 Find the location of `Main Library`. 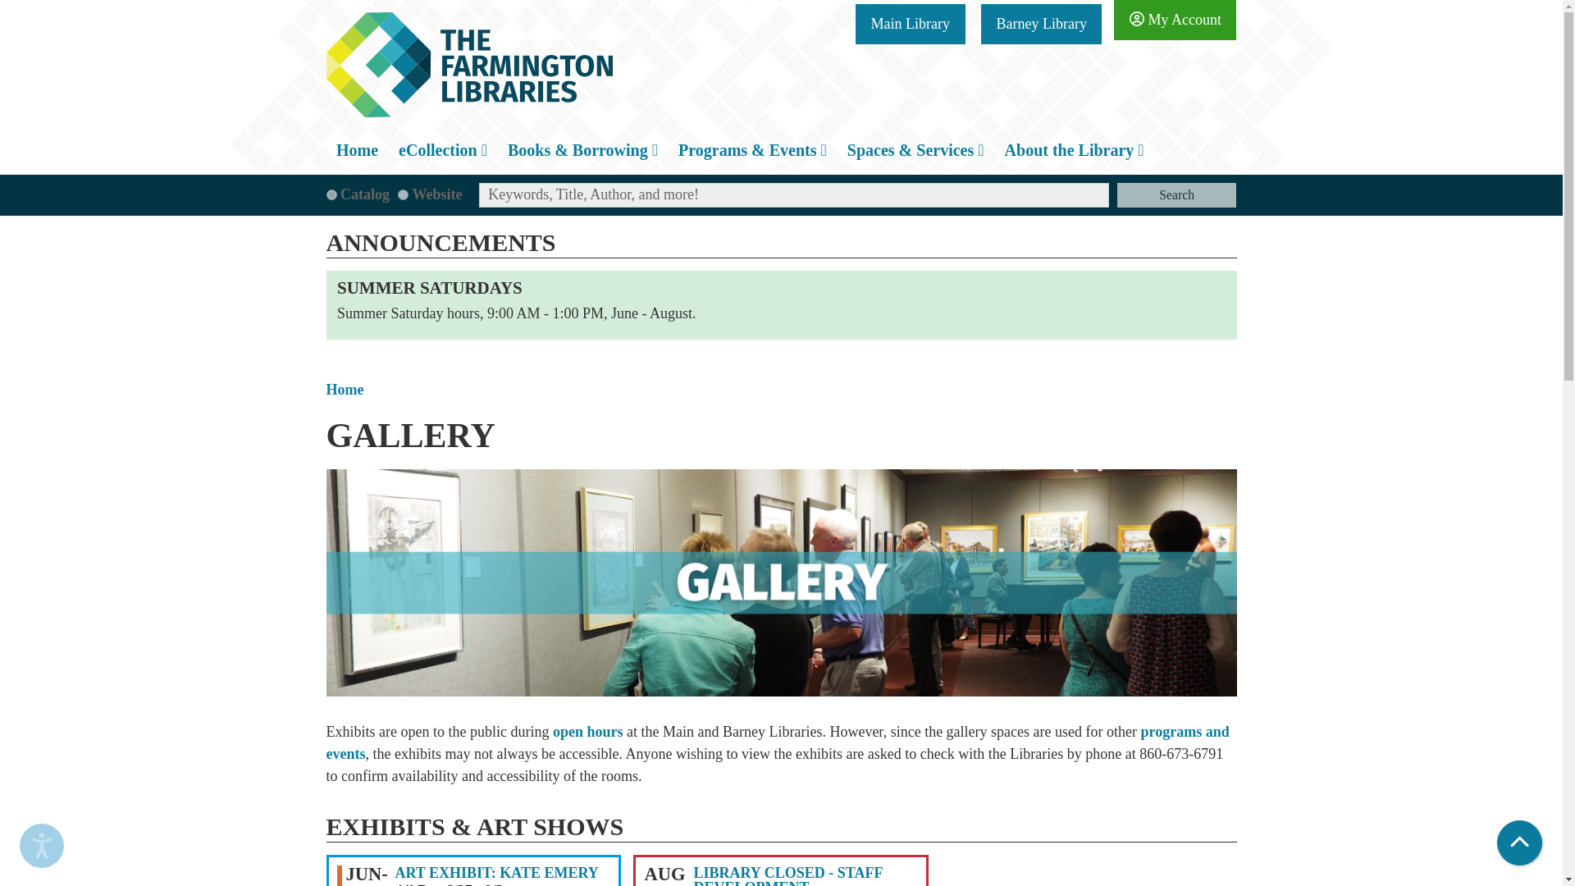

Main Library is located at coordinates (909, 25).